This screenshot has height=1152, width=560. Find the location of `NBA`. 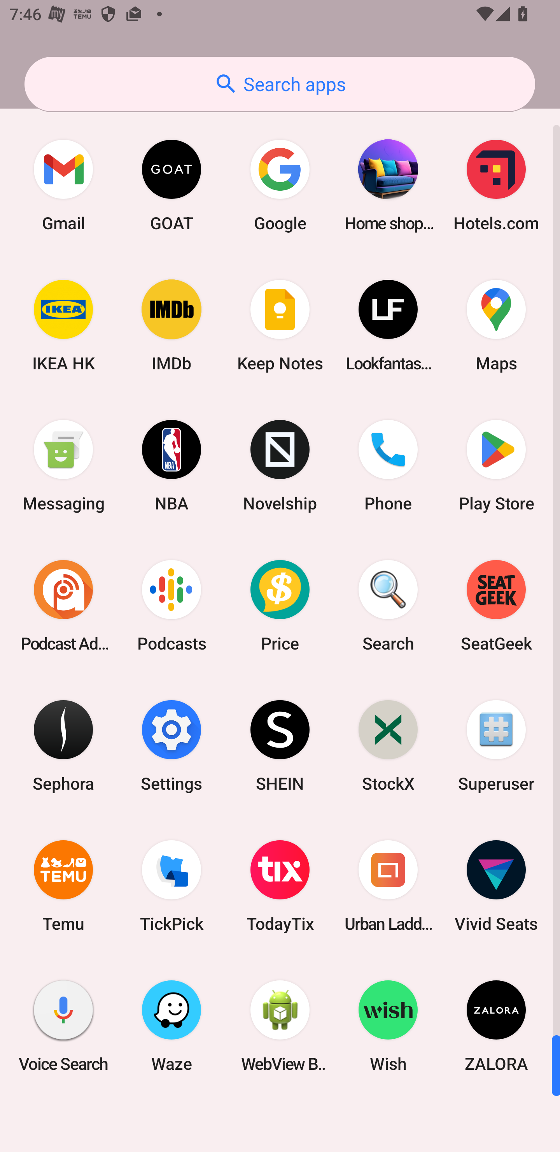

NBA is located at coordinates (171, 465).